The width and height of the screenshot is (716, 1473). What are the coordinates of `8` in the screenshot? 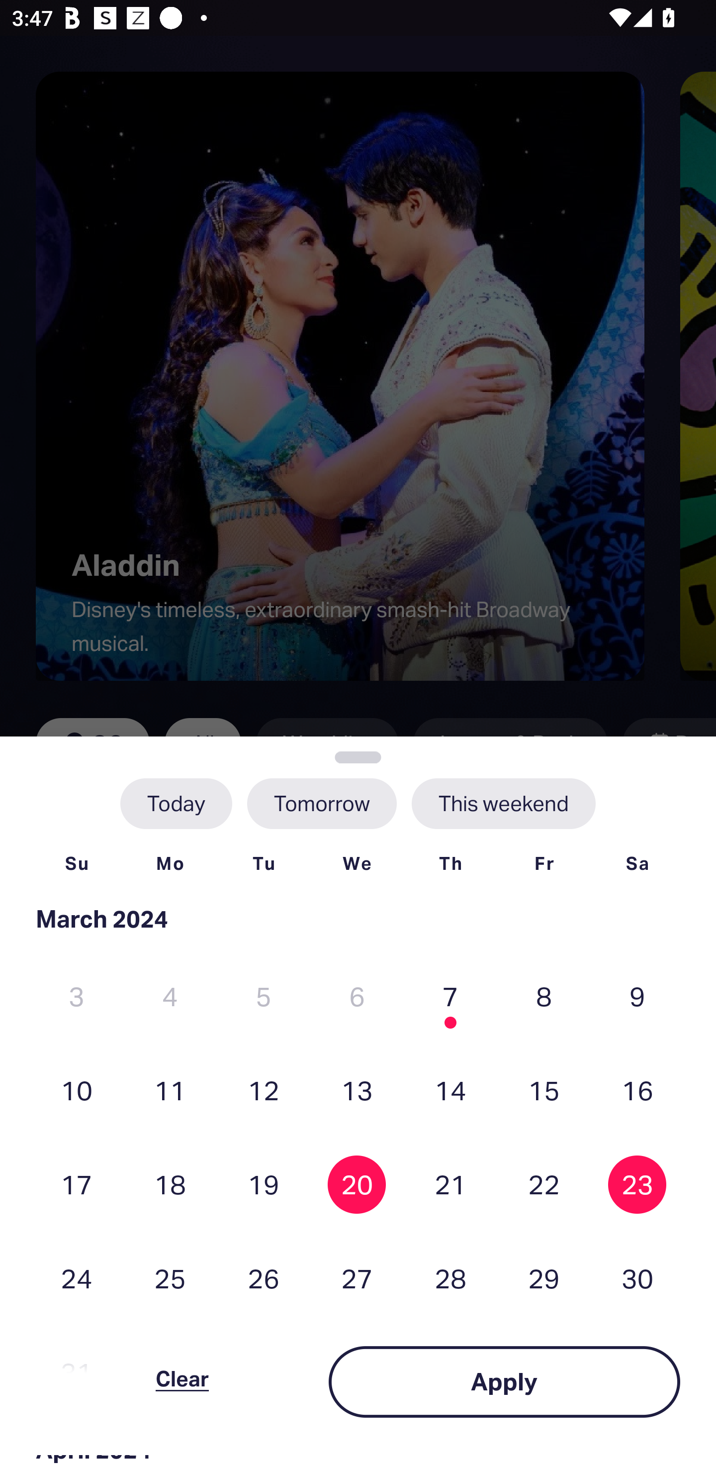 It's located at (544, 996).